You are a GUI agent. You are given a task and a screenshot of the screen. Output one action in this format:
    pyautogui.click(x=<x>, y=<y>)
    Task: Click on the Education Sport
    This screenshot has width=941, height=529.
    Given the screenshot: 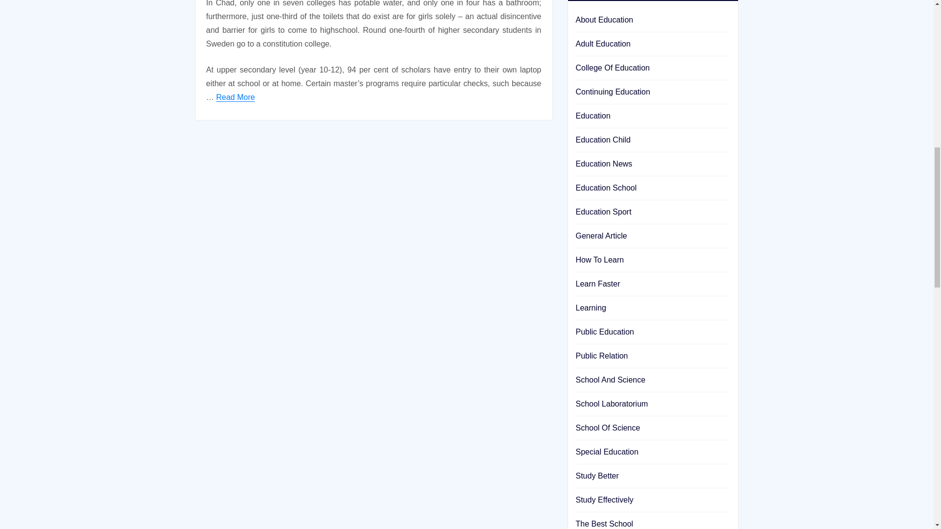 What is the action you would take?
    pyautogui.click(x=603, y=212)
    